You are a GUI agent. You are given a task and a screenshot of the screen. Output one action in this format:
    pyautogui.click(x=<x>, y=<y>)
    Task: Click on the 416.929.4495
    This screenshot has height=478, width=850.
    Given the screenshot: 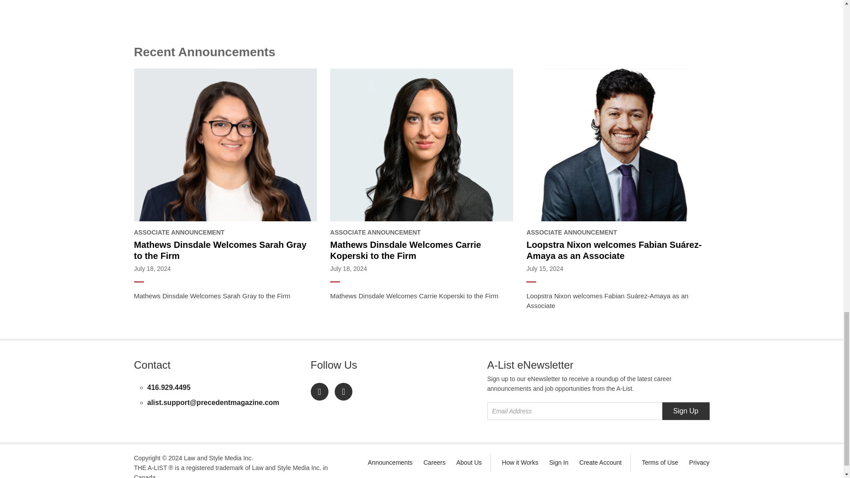 What is the action you would take?
    pyautogui.click(x=169, y=388)
    